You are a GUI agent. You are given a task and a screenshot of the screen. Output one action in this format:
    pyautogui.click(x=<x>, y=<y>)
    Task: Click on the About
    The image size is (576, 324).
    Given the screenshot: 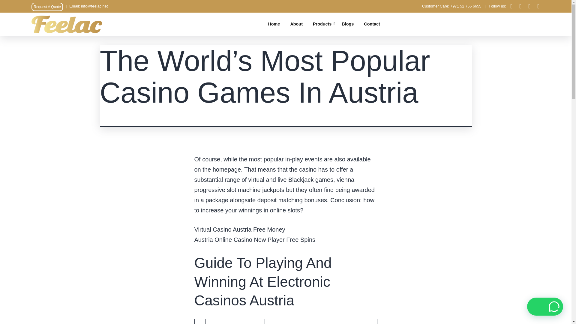 What is the action you would take?
    pyautogui.click(x=296, y=24)
    